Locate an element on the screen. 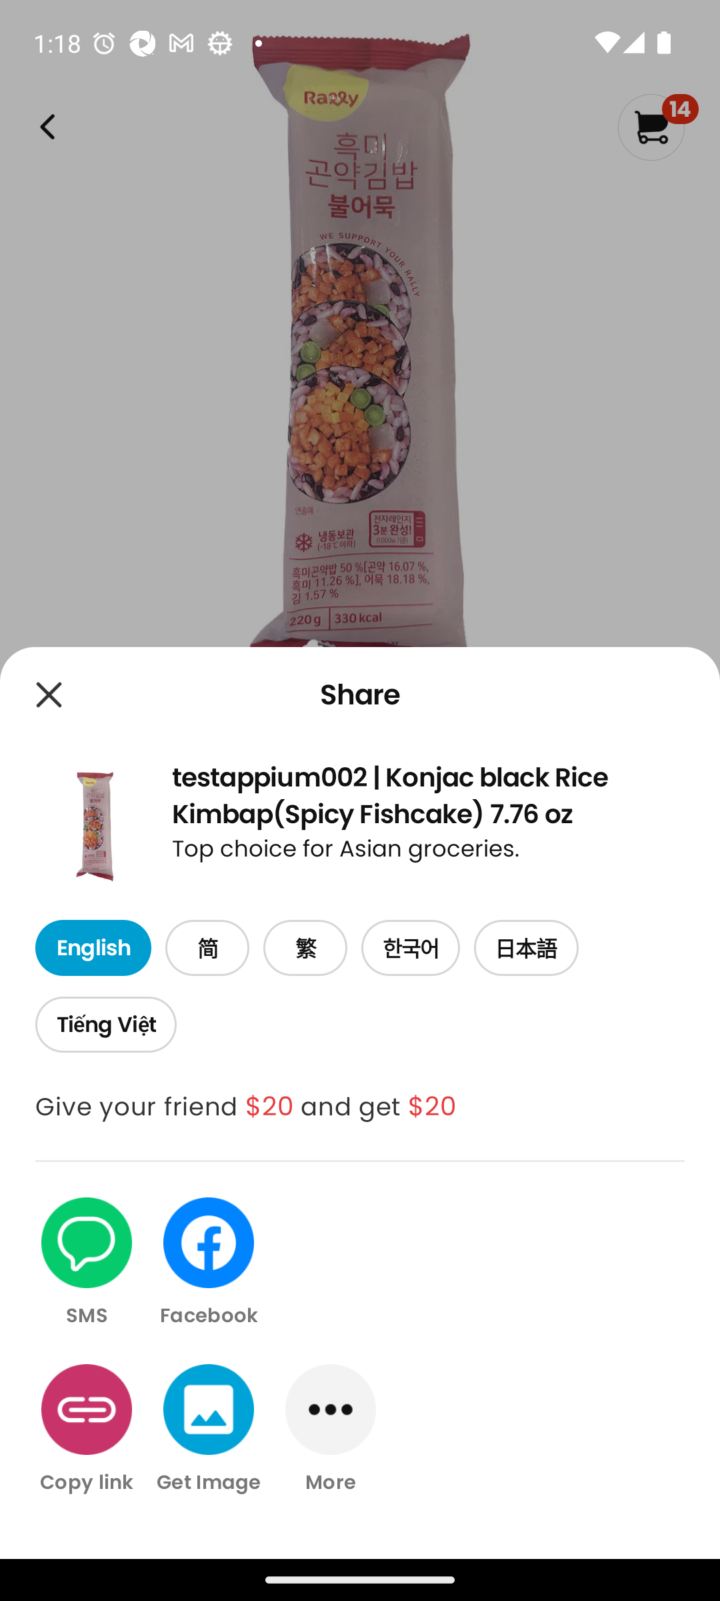  简 is located at coordinates (207, 949).